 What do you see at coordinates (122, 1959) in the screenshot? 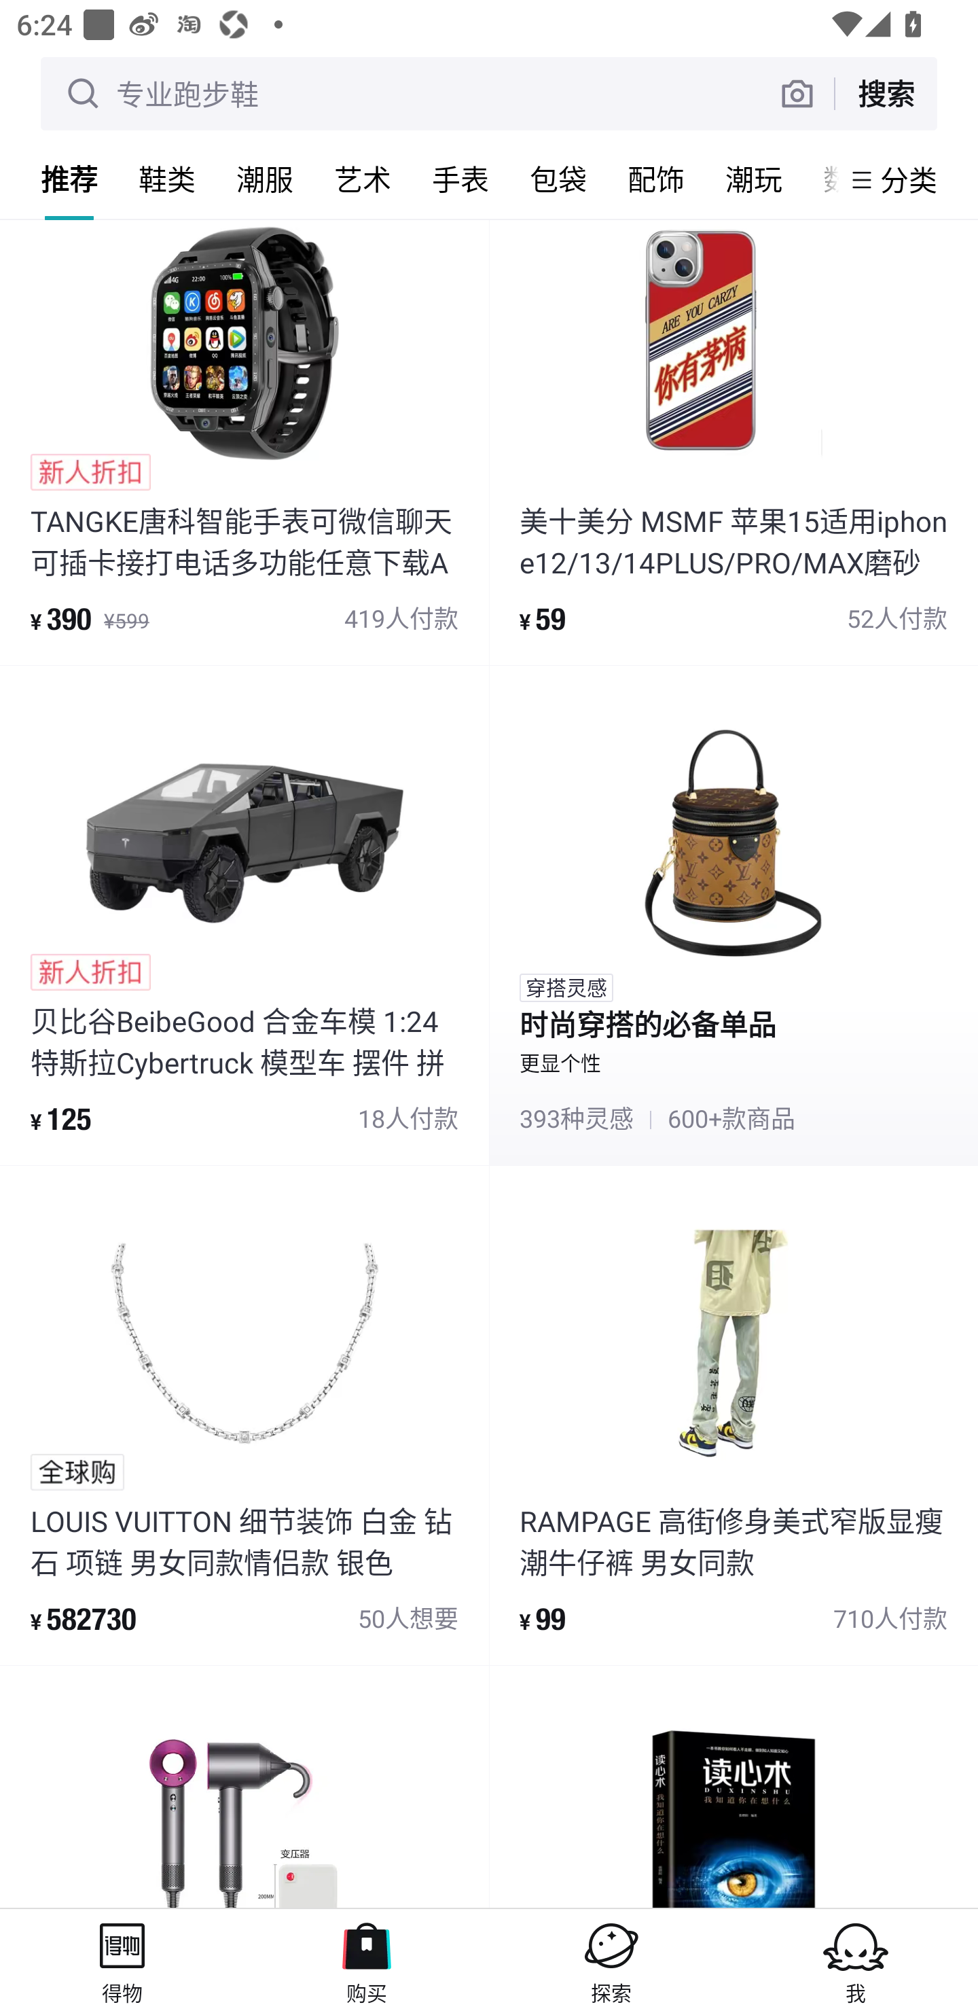
I see `得物` at bounding box center [122, 1959].